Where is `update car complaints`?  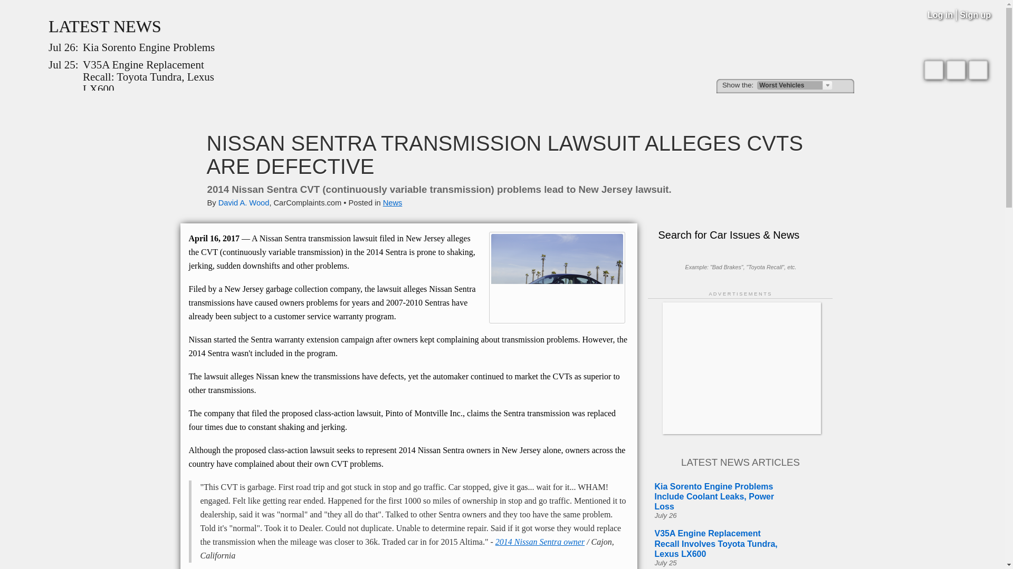 update car complaints is located at coordinates (672, 106).